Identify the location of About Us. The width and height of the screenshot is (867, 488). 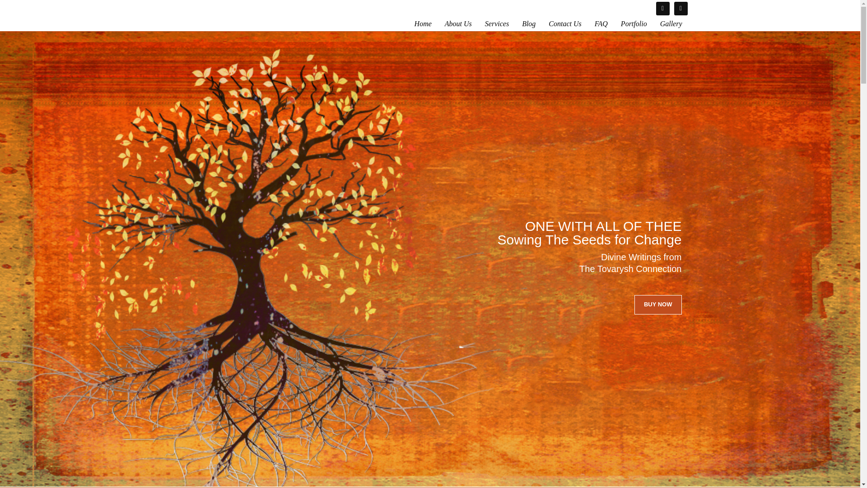
(458, 23).